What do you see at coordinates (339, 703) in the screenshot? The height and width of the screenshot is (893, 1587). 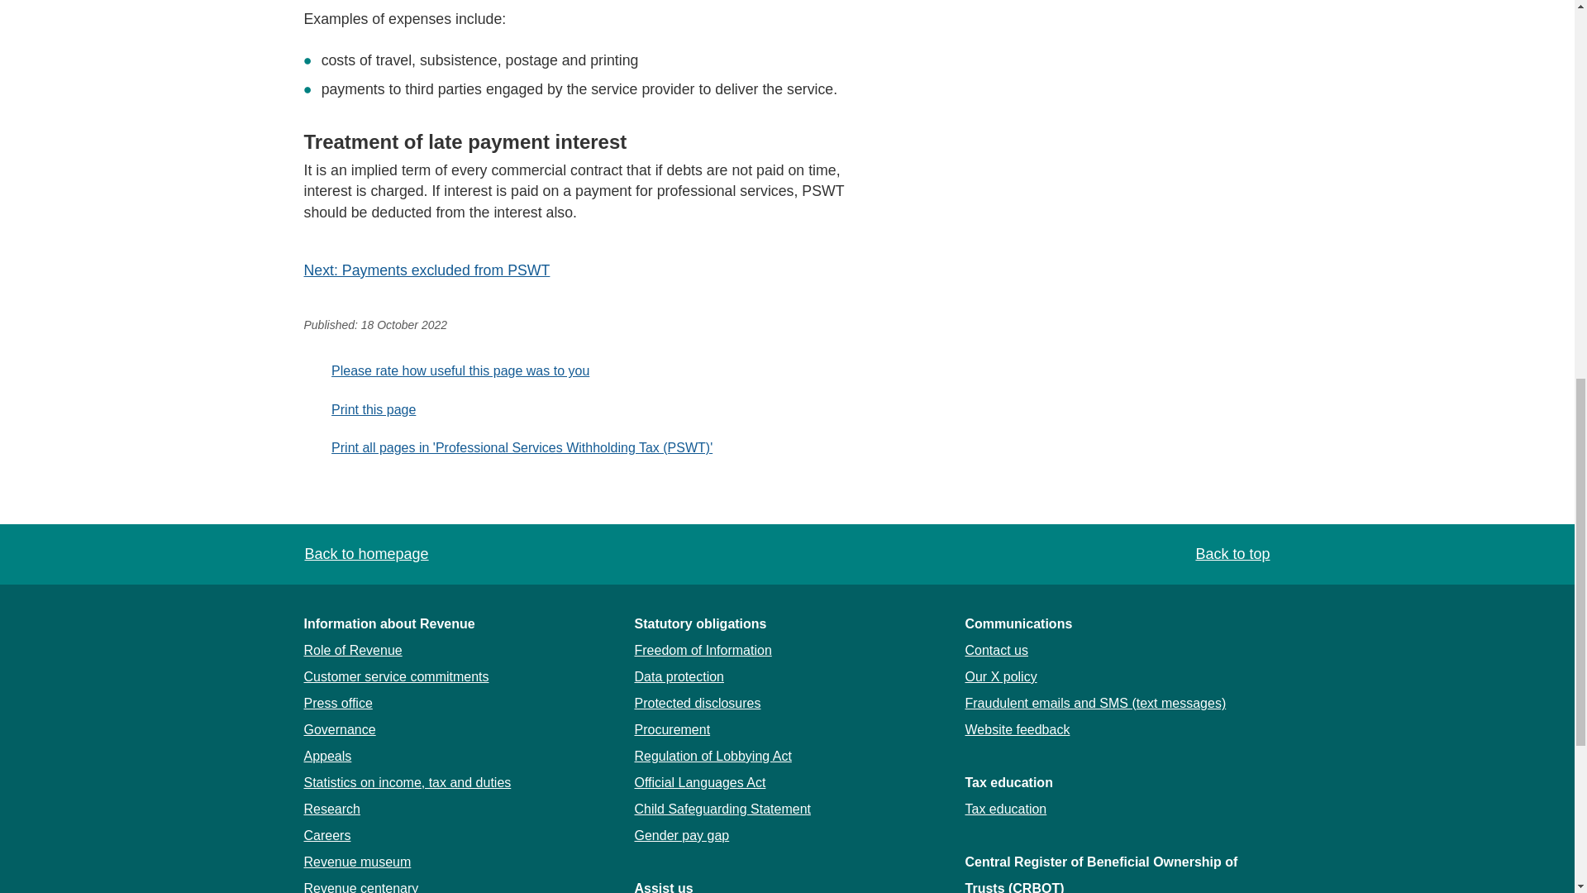 I see `Press office` at bounding box center [339, 703].